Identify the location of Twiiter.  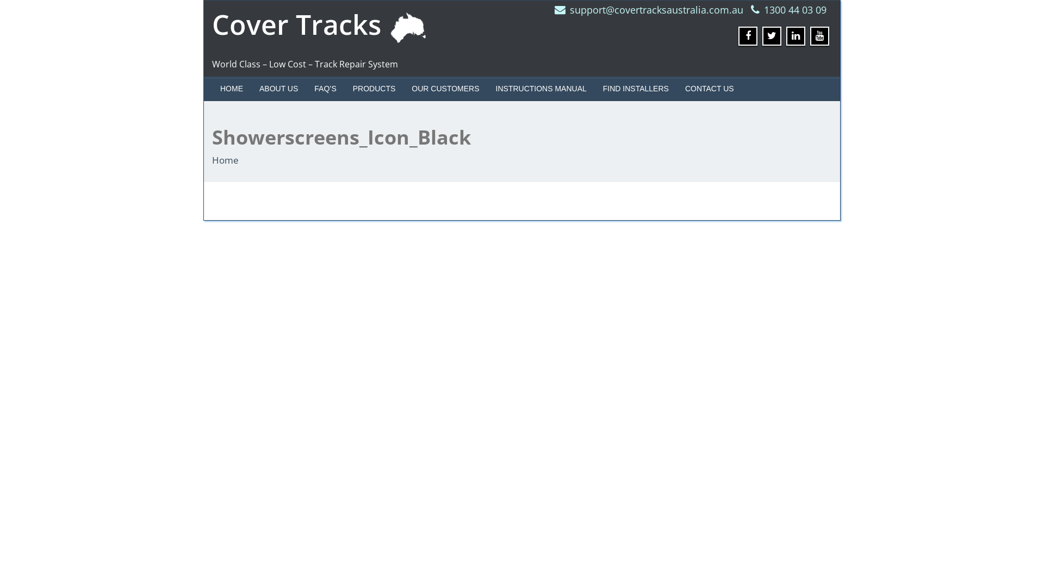
(772, 36).